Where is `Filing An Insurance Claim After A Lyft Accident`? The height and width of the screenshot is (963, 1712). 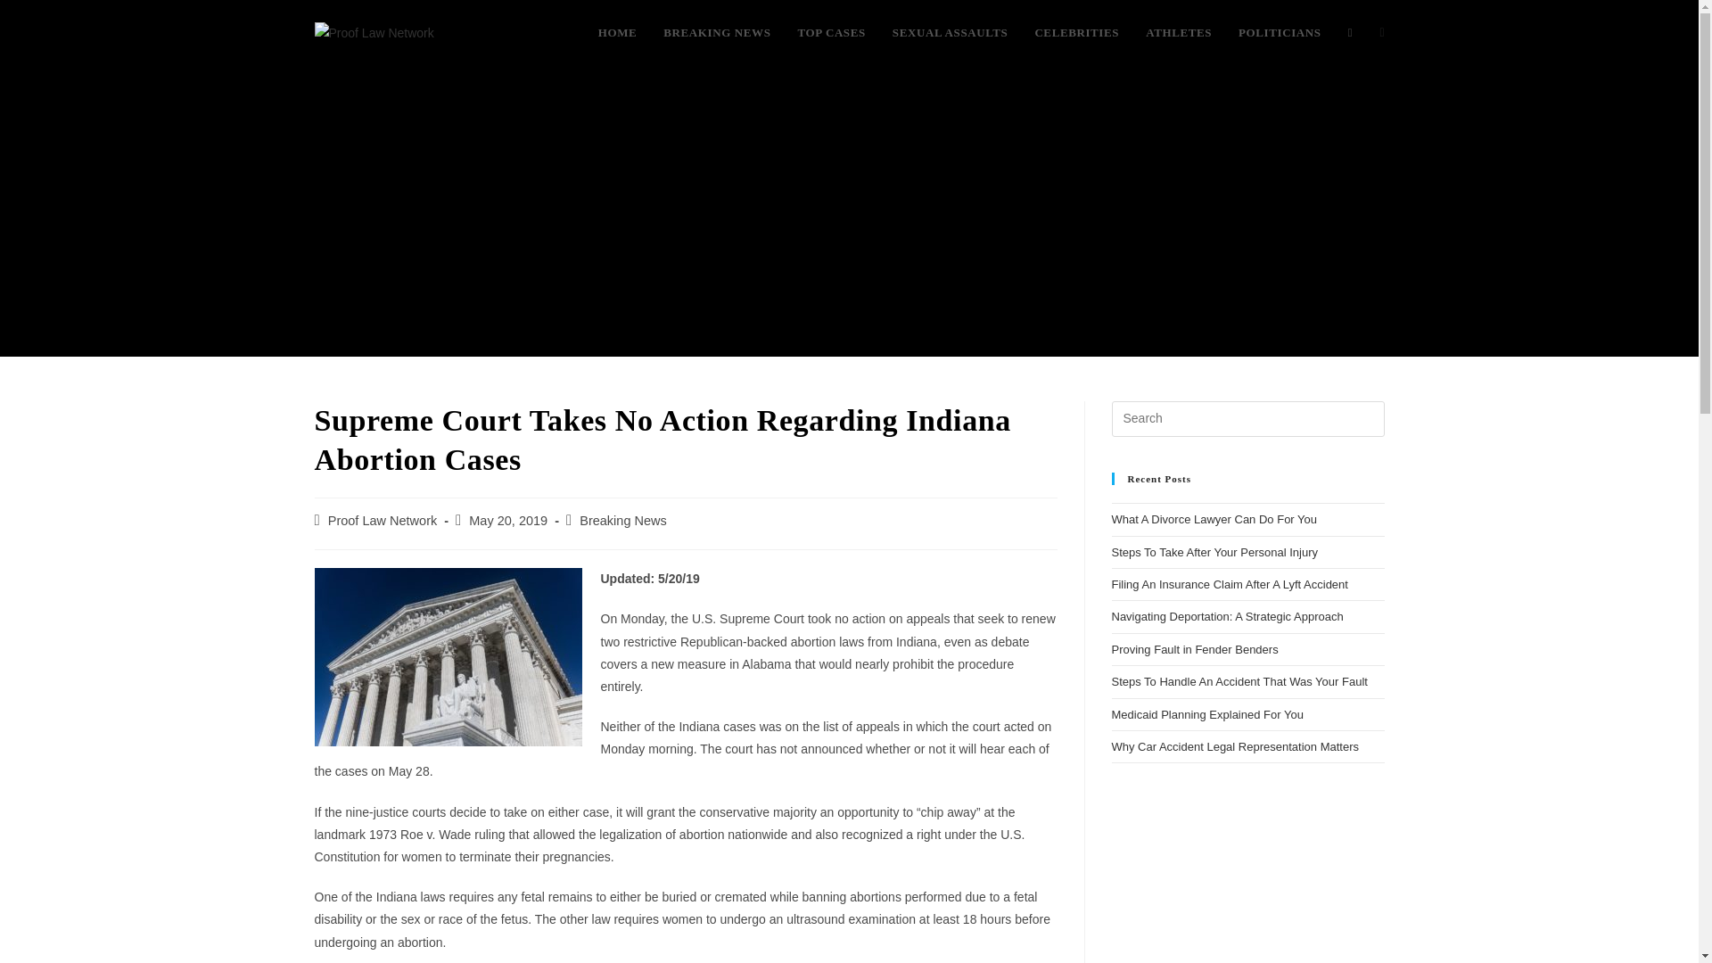 Filing An Insurance Claim After A Lyft Accident is located at coordinates (1229, 585).